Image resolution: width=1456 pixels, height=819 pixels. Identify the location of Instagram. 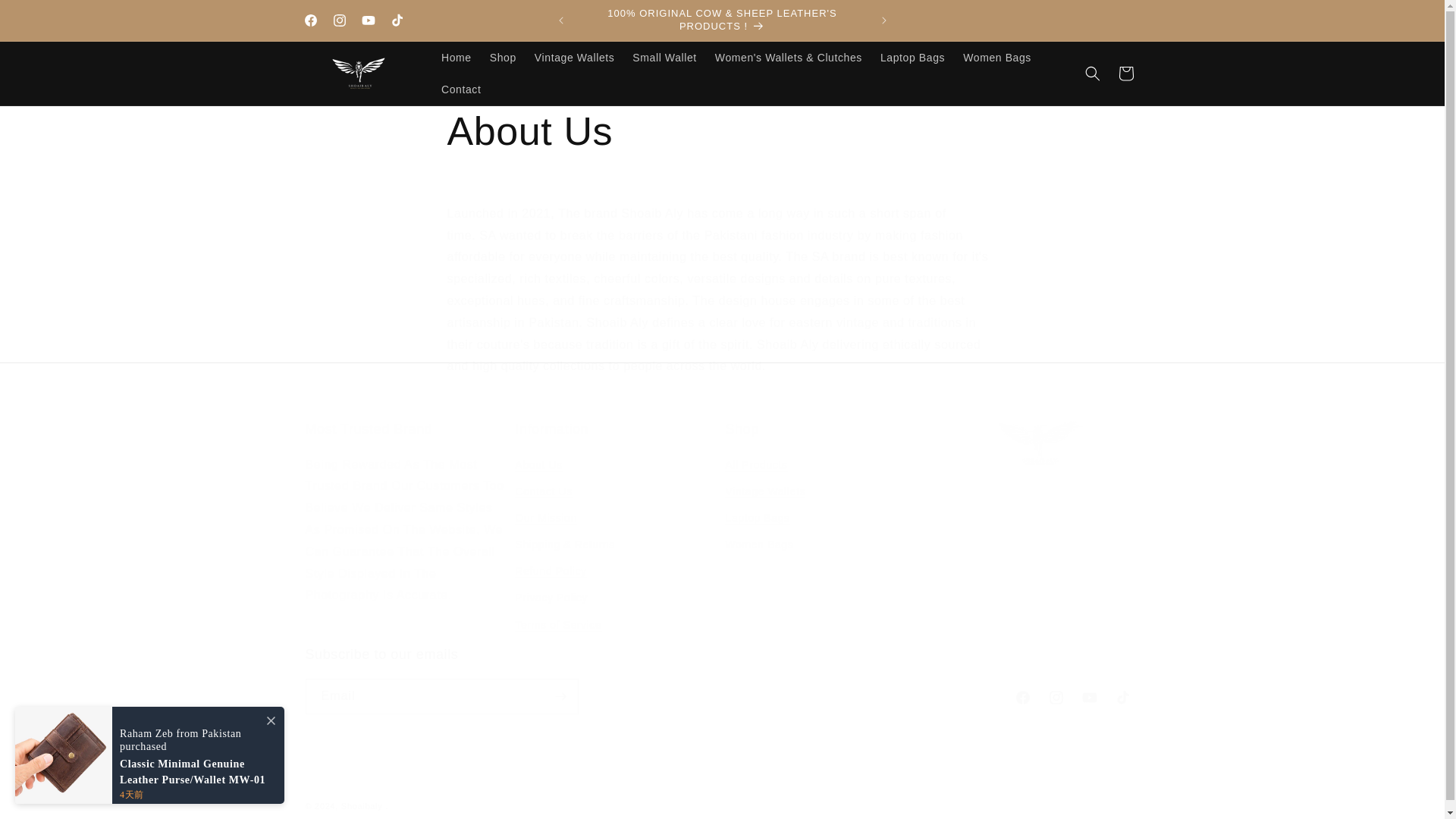
(45, 17).